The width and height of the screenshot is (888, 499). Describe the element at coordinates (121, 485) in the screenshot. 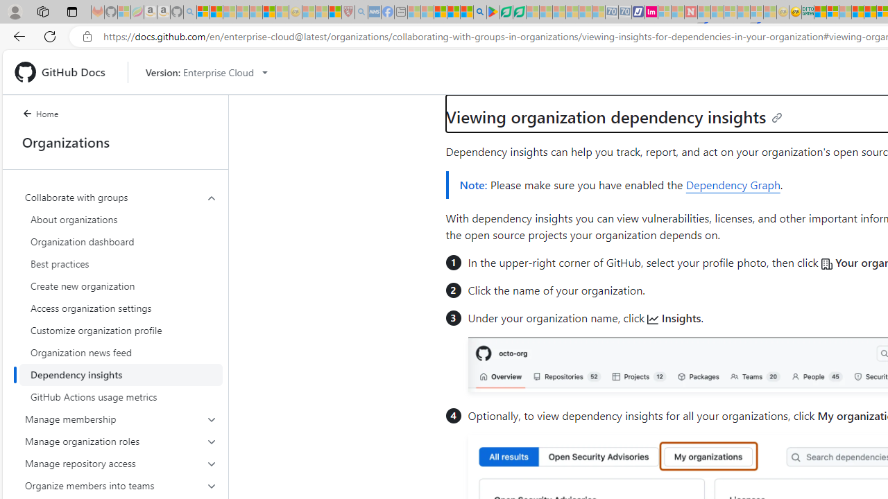

I see `Organize members into teams` at that location.